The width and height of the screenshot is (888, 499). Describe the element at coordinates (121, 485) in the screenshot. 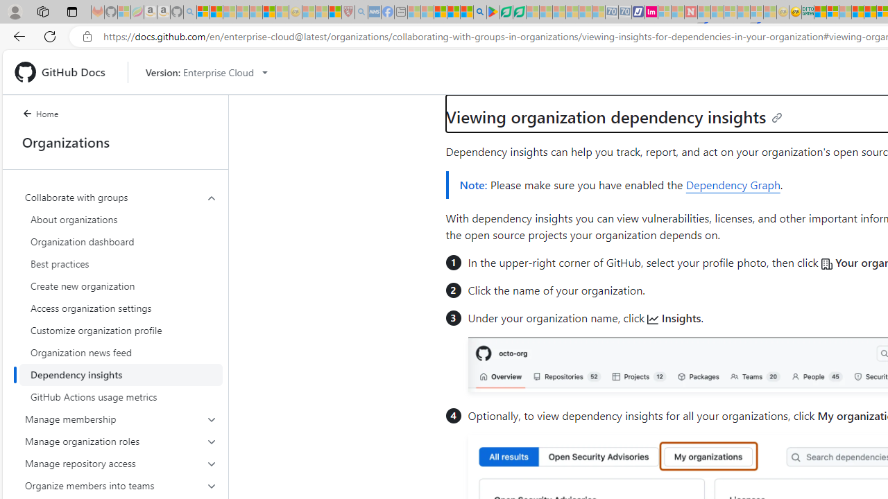

I see `Organize members into teams` at that location.